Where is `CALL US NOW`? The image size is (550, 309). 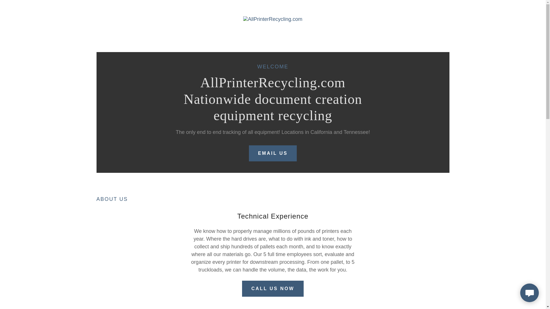
CALL US NOW is located at coordinates (273, 288).